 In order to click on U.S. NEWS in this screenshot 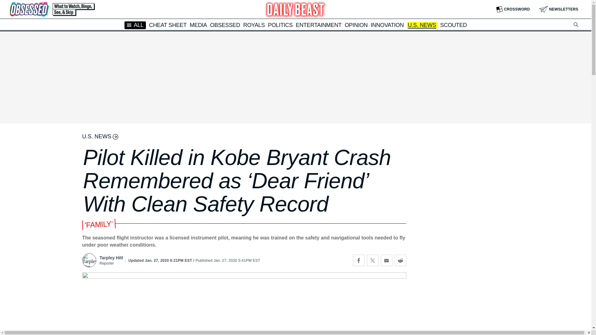, I will do `click(422, 25)`.